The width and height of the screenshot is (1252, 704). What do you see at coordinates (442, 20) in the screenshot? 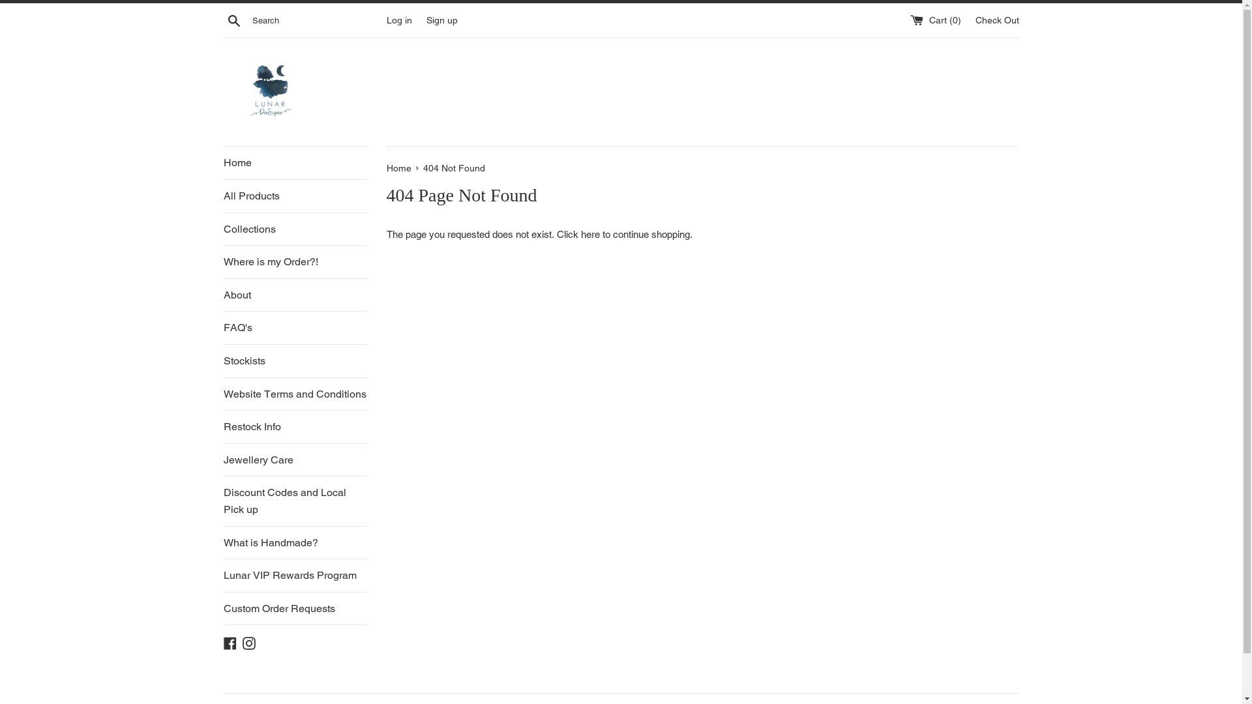
I see `Sign up` at bounding box center [442, 20].